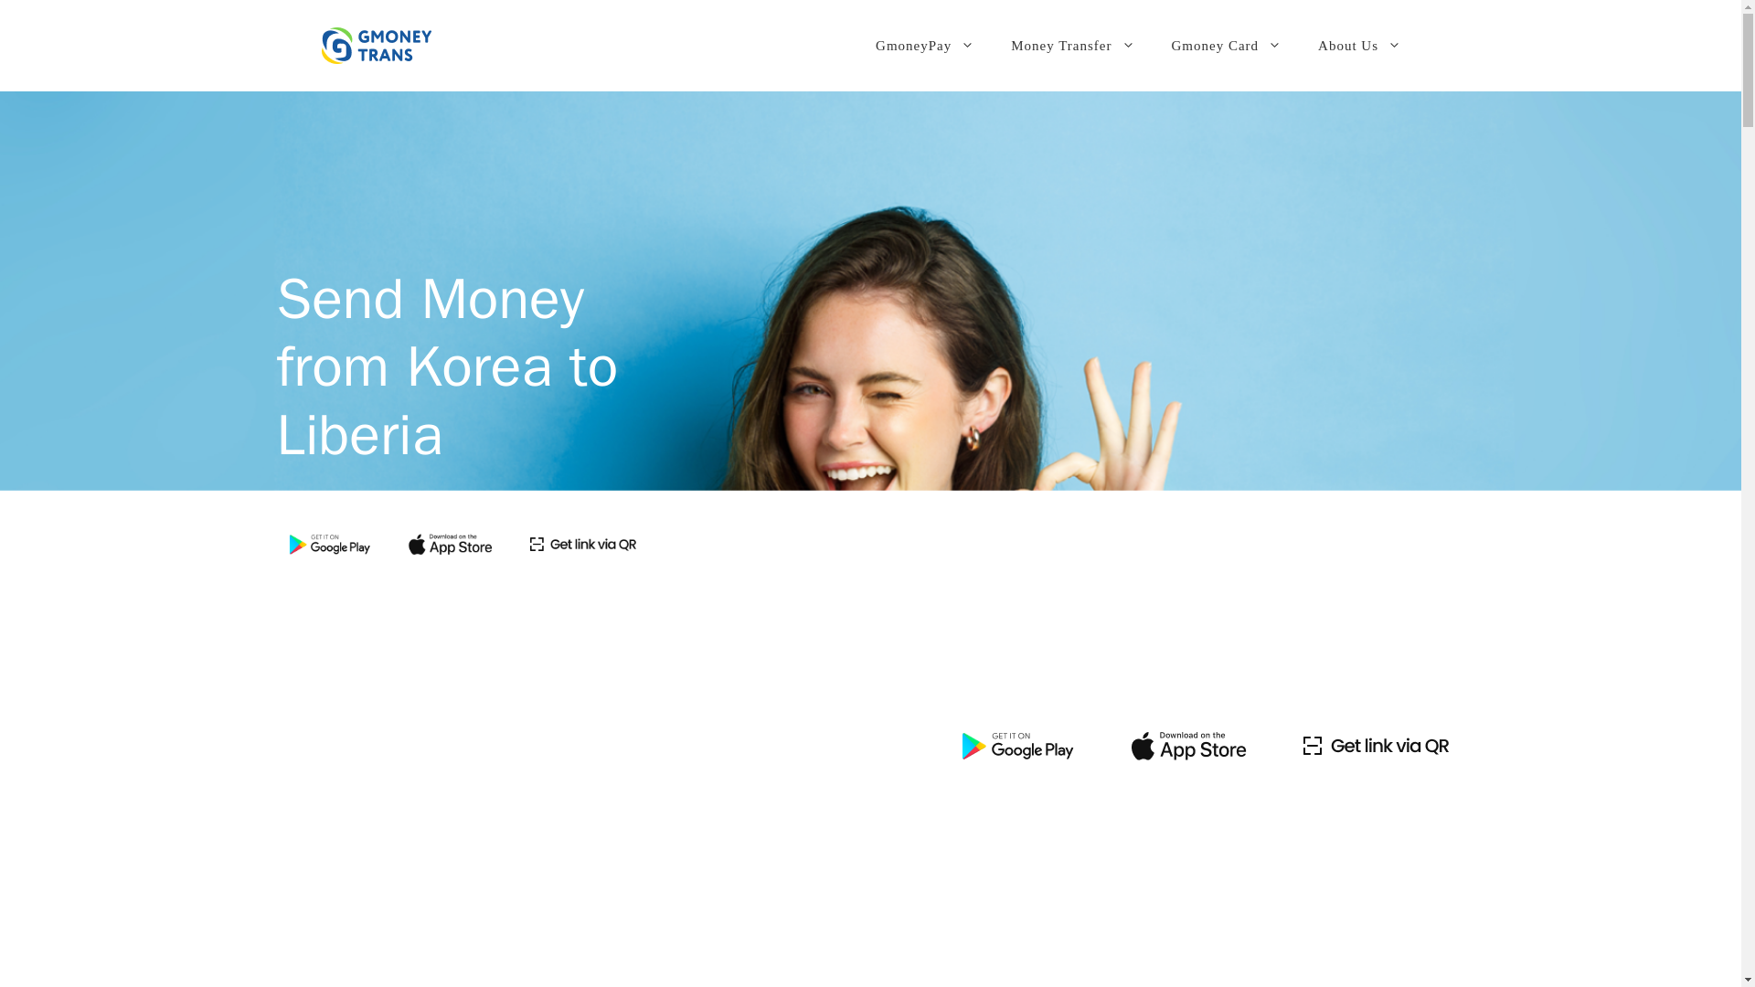  Describe the element at coordinates (925, 46) in the screenshot. I see `GmoneyPay` at that location.